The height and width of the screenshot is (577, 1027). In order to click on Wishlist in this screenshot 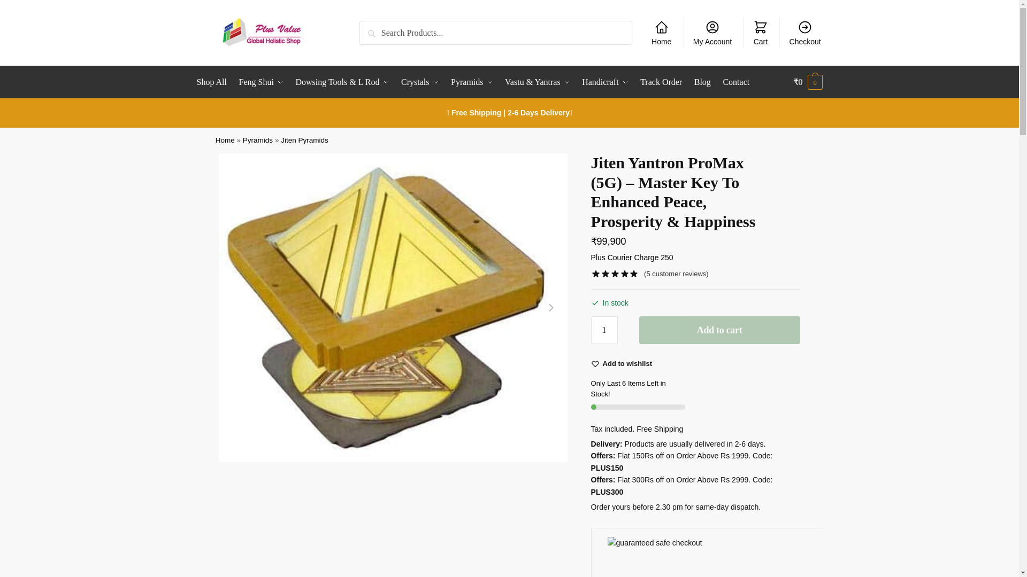, I will do `click(627, 363)`.